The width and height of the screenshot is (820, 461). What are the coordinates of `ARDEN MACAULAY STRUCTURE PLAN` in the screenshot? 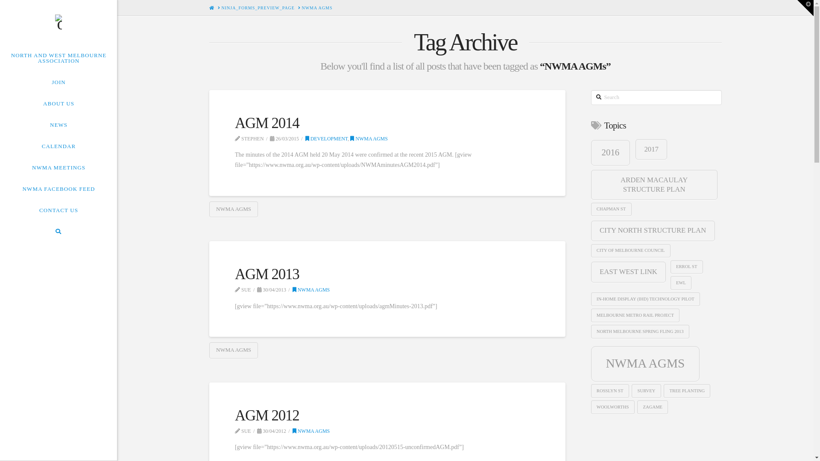 It's located at (654, 185).